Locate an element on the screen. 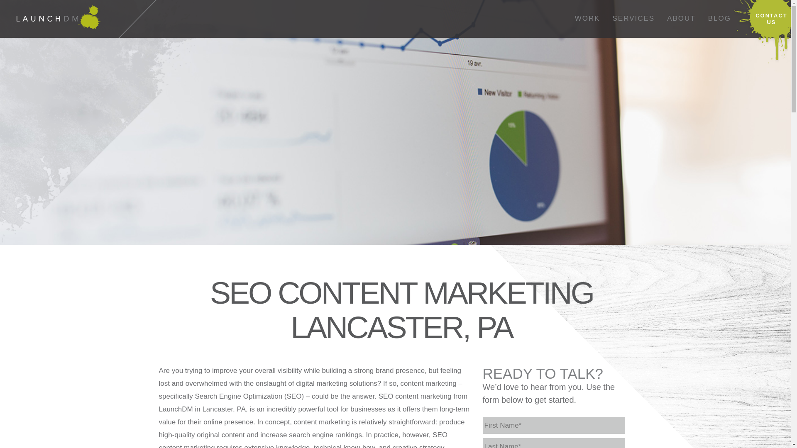 The width and height of the screenshot is (797, 448). WORK is located at coordinates (588, 19).